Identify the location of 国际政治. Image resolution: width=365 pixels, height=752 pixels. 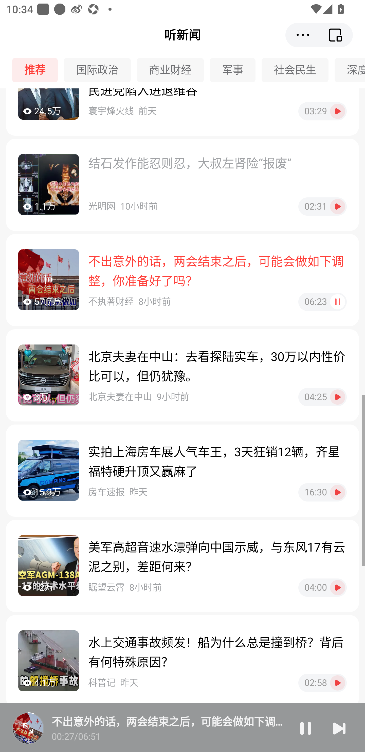
(100, 70).